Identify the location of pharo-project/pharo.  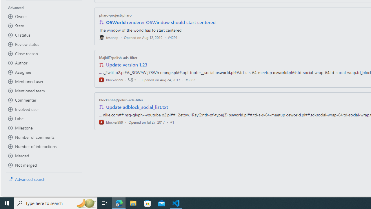
(115, 15).